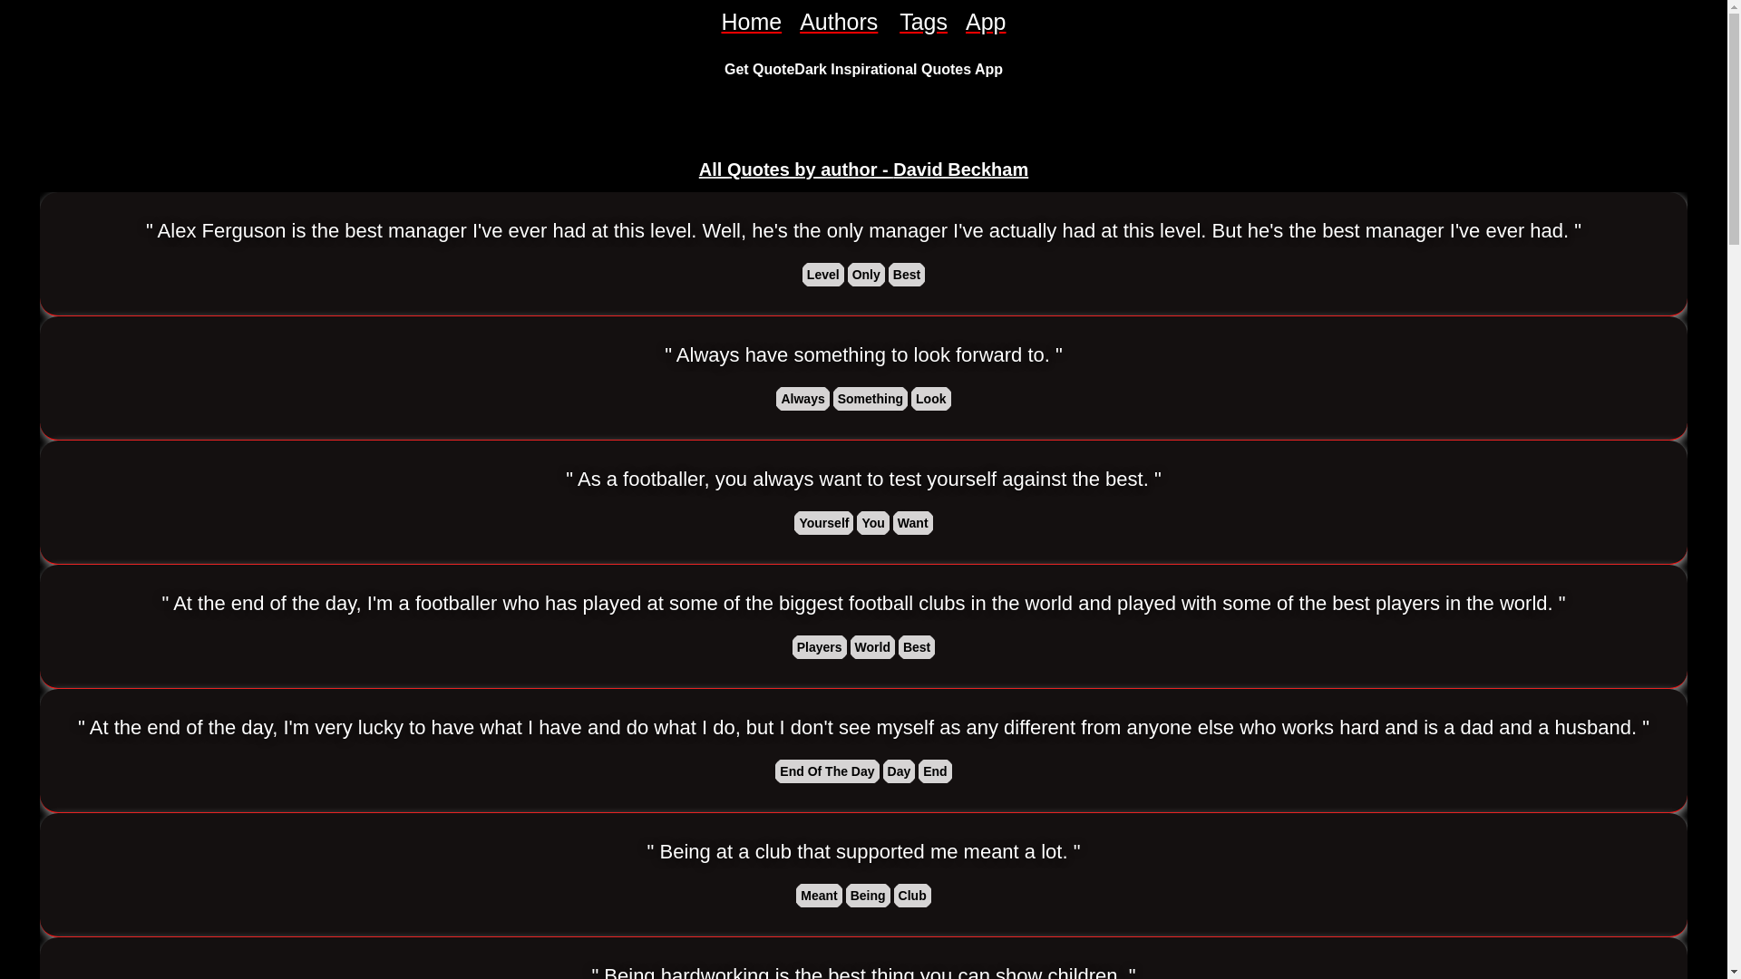 The image size is (1741, 979). Describe the element at coordinates (823, 274) in the screenshot. I see `Level` at that location.